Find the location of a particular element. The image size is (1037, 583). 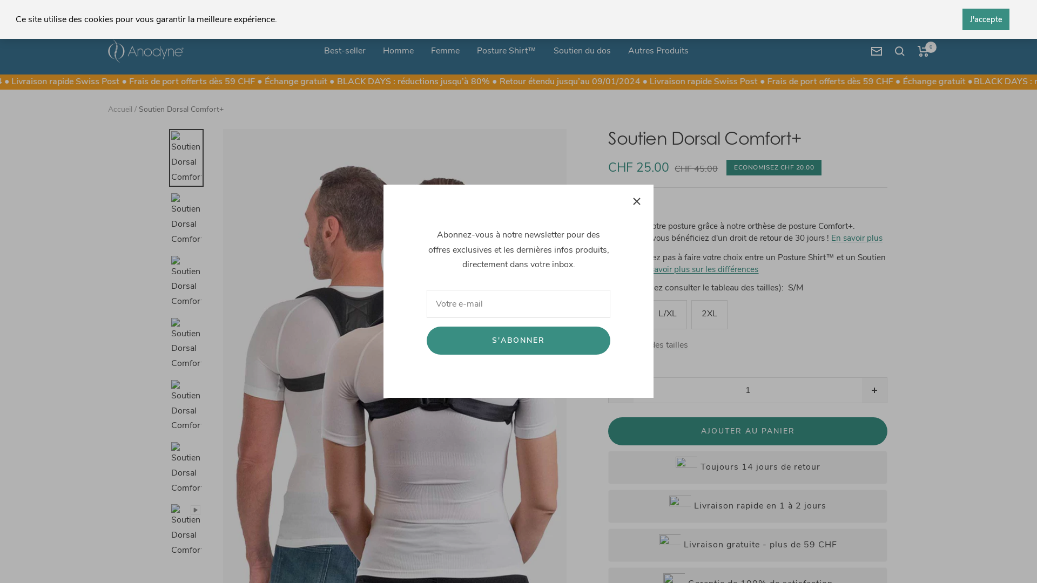

Homme is located at coordinates (398, 51).